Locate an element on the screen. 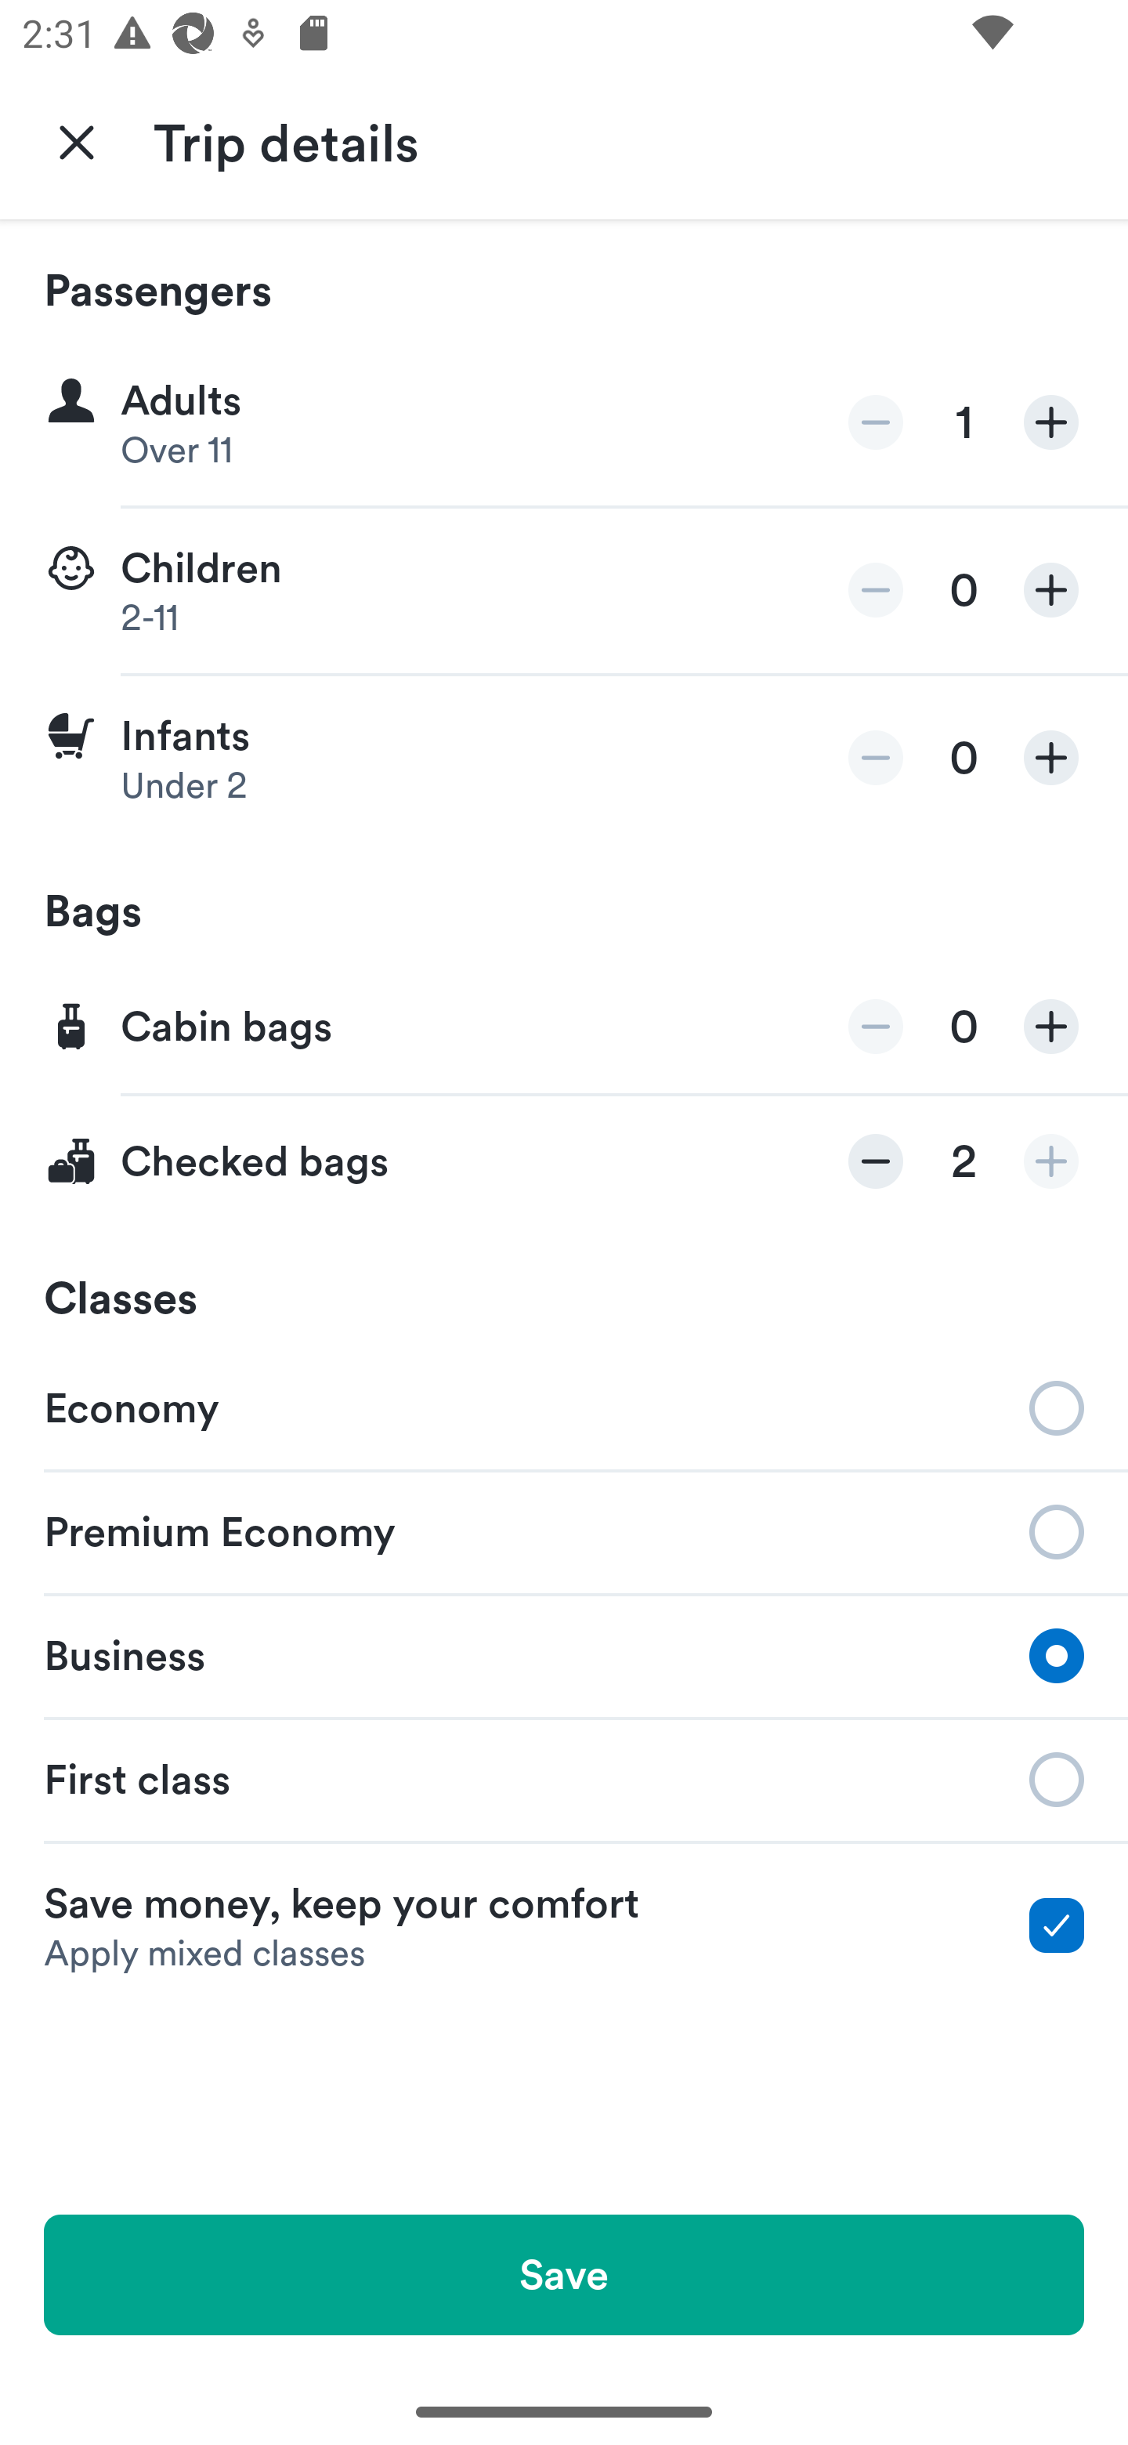 This screenshot has width=1128, height=2445. Navigate up is located at coordinates (77, 141).